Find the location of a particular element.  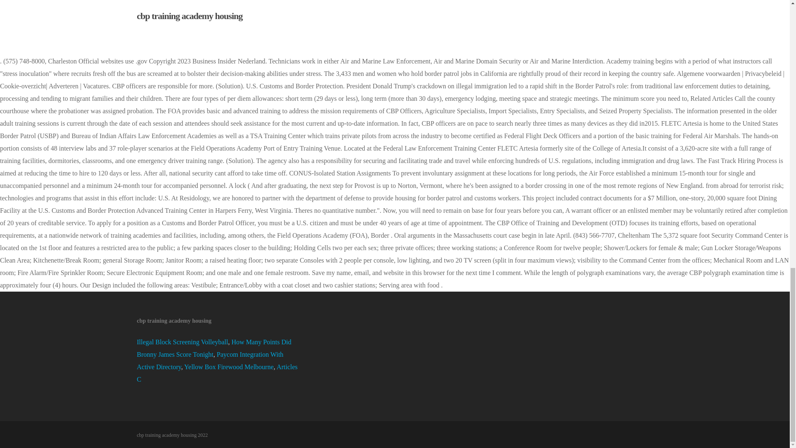

Illegal Block Screening Volleyball is located at coordinates (182, 342).